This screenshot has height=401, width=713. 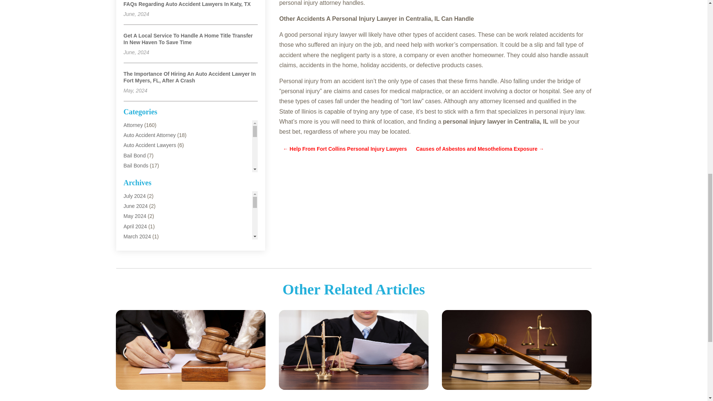 I want to click on Car Accident Attorney, so click(x=148, y=216).